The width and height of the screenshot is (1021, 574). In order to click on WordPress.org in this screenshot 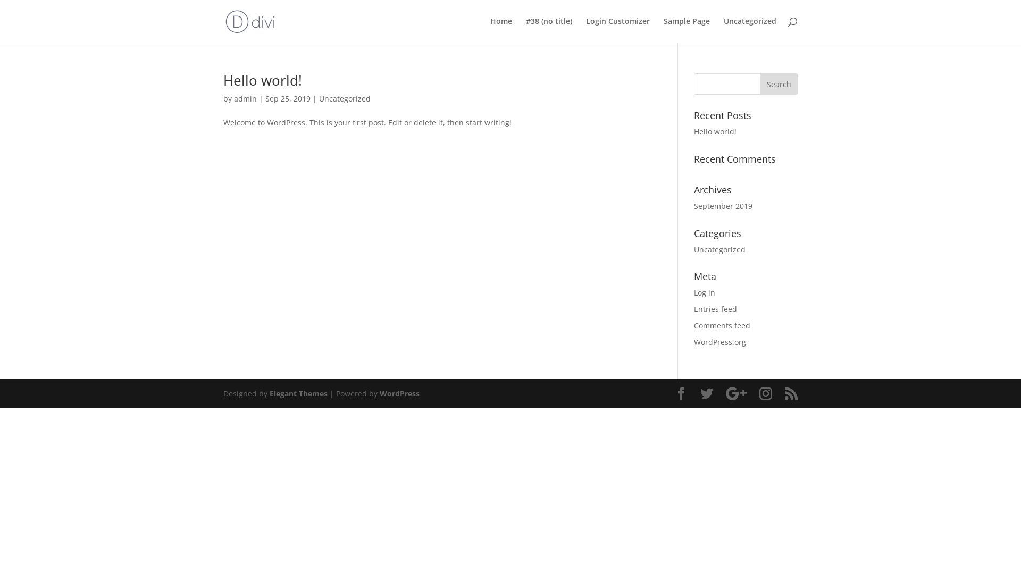, I will do `click(720, 342)`.